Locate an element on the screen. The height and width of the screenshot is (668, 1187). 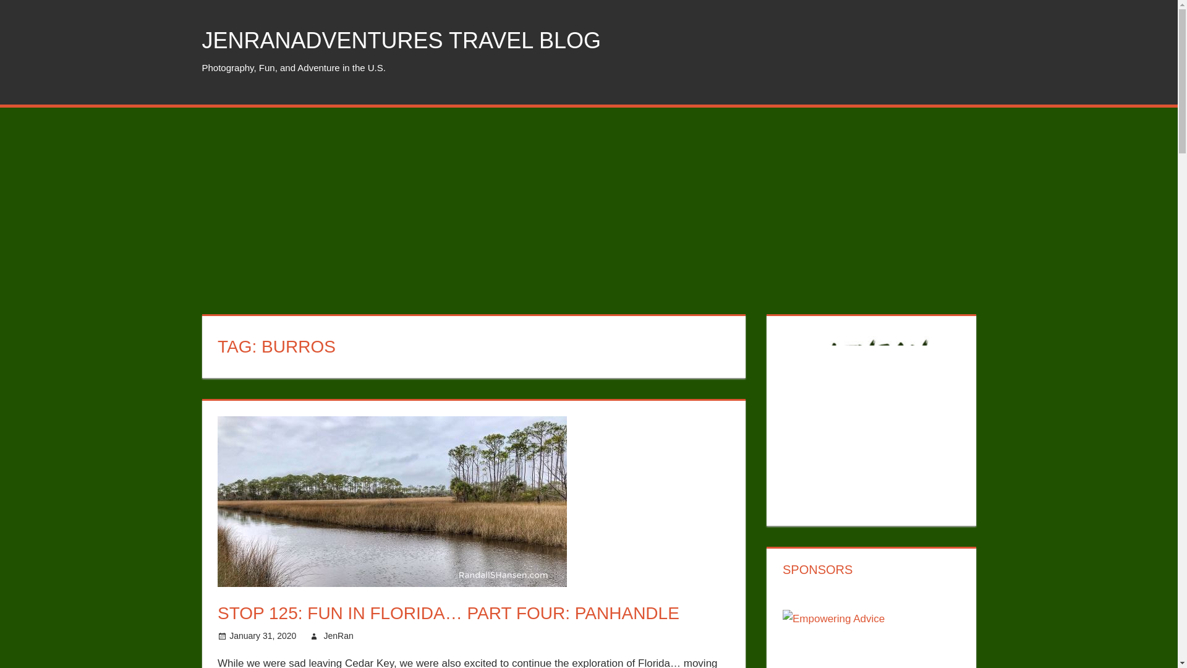
3:33 pm is located at coordinates (262, 635).